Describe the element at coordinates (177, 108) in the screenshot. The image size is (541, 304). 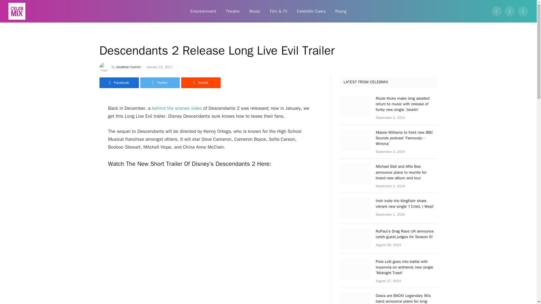
I see `behind the scenes video` at that location.